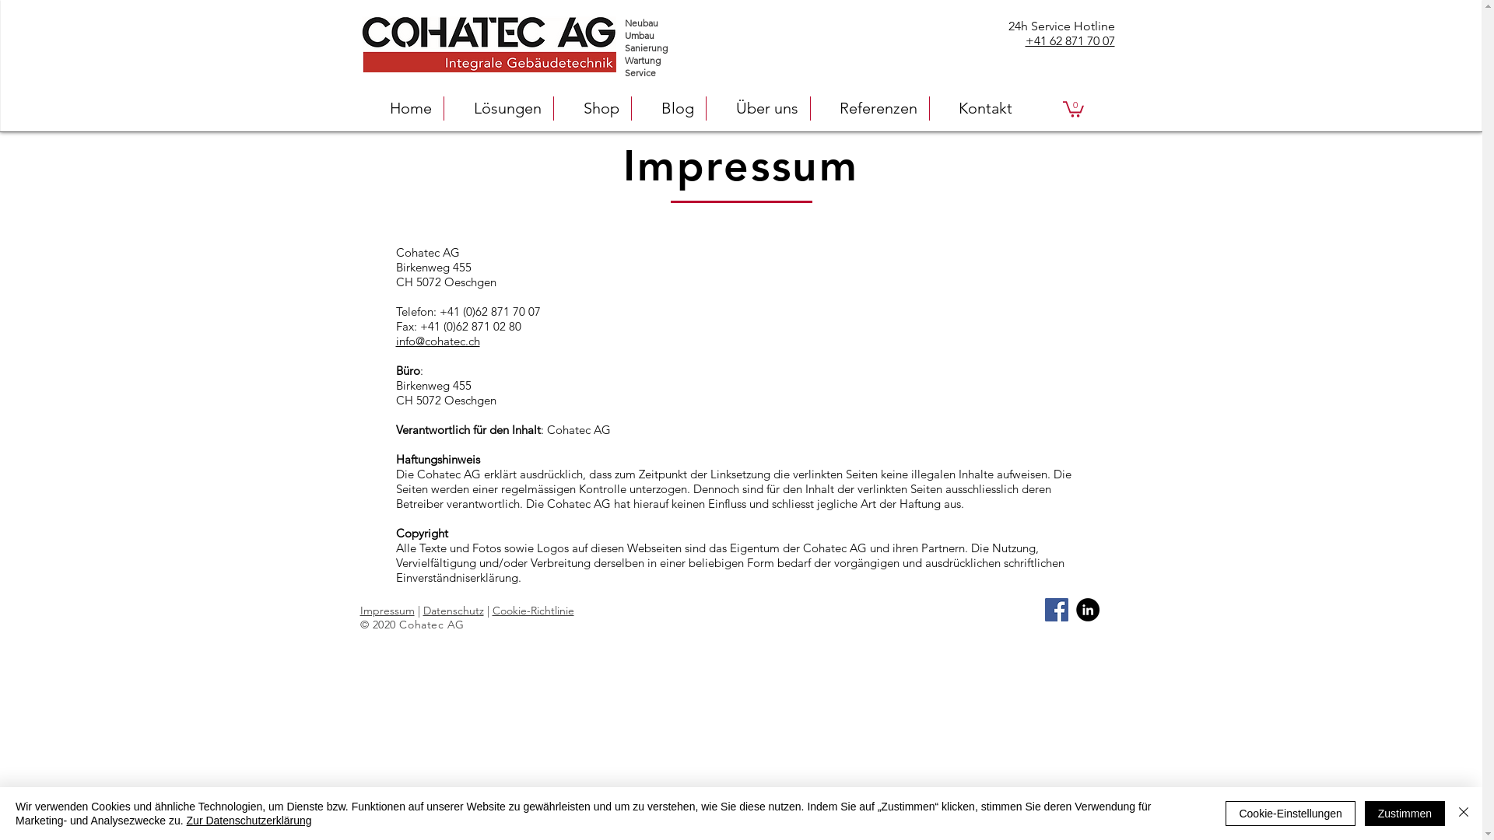 The image size is (1494, 840). I want to click on 0, so click(1074, 109).